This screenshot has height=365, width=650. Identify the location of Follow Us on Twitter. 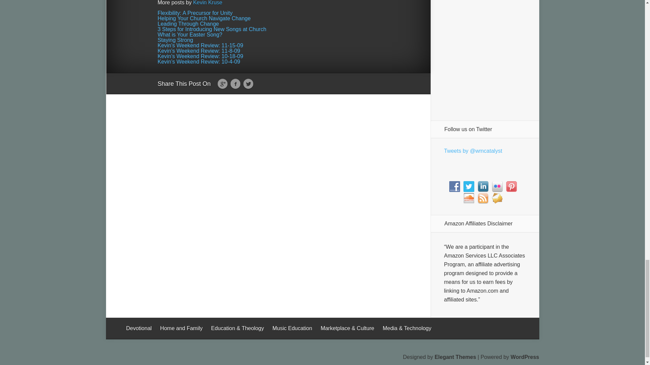
(468, 187).